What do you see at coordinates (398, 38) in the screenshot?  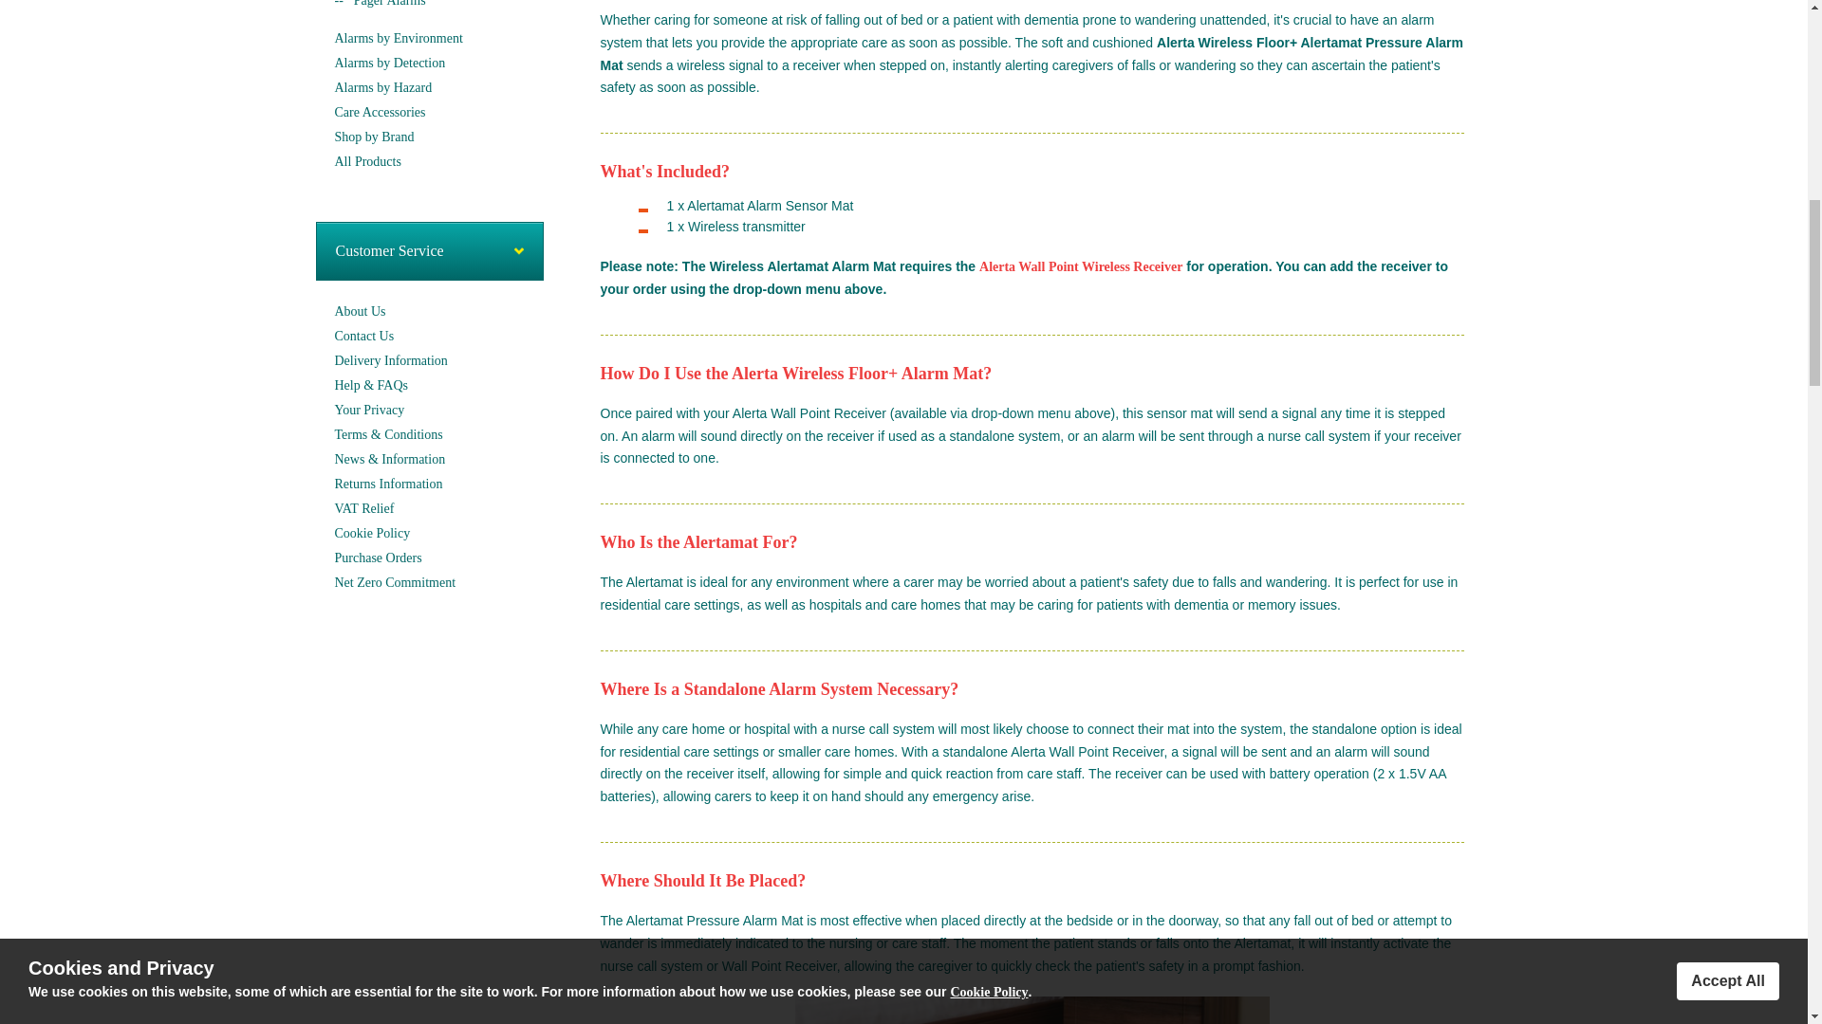 I see `Alarms by Environment` at bounding box center [398, 38].